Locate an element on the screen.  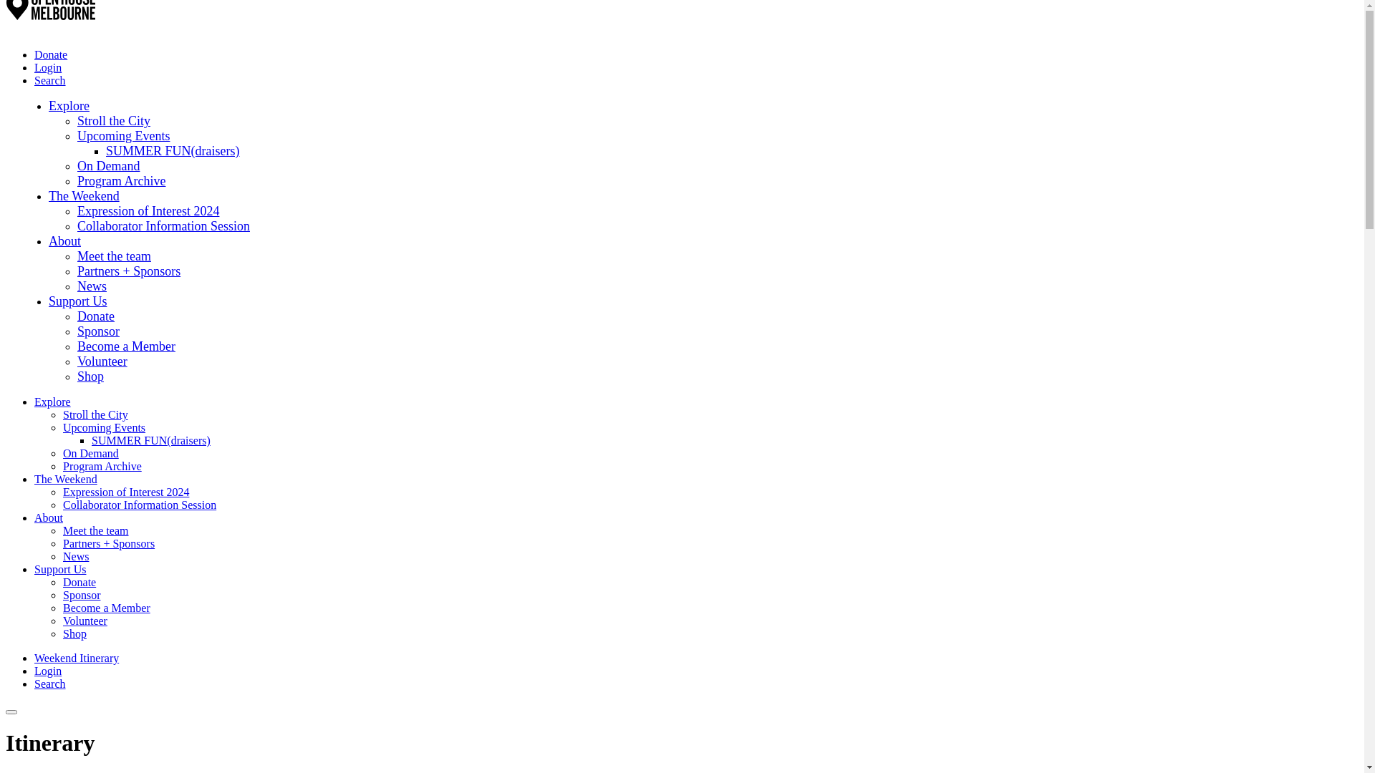
SUMMER FUN(draisers) is located at coordinates (151, 440).